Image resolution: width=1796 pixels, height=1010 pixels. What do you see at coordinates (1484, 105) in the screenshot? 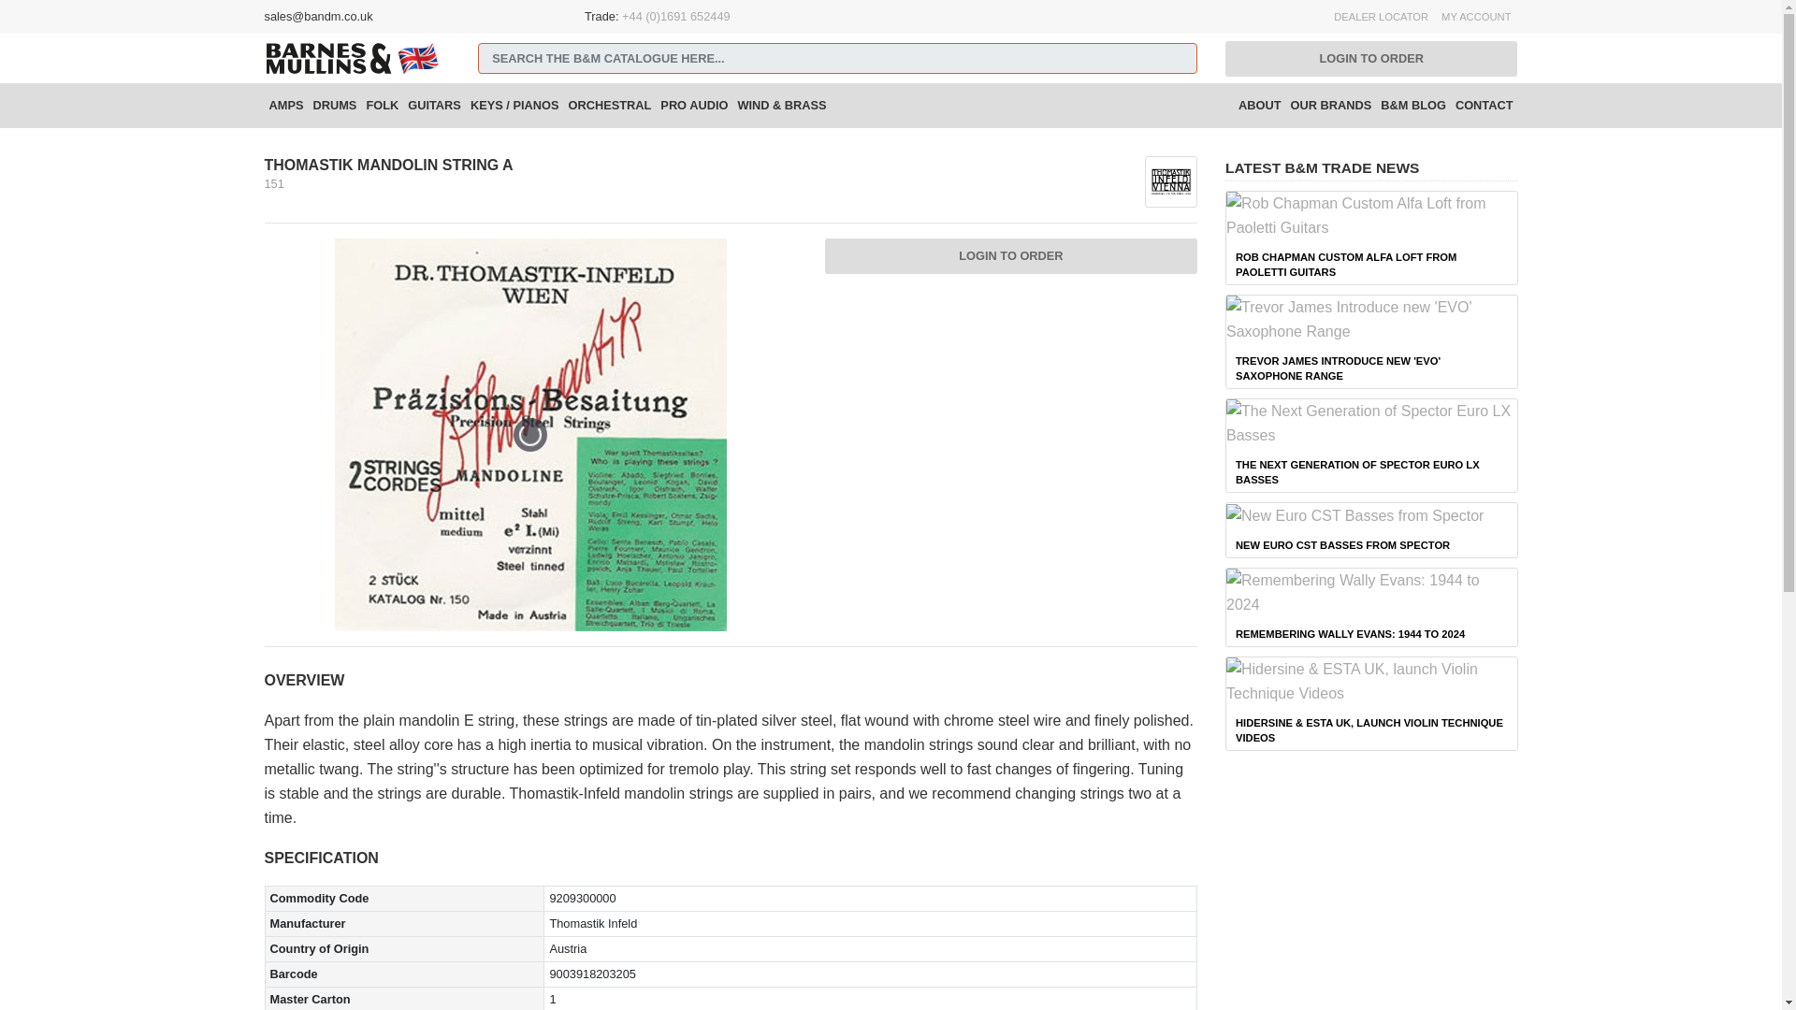
I see `Contact Barnes and Mullins` at bounding box center [1484, 105].